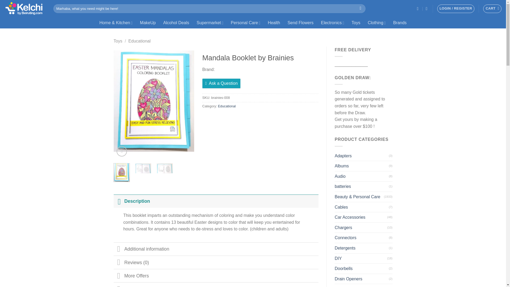 Image resolution: width=510 pixels, height=287 pixels. I want to click on Zoom, so click(122, 151).